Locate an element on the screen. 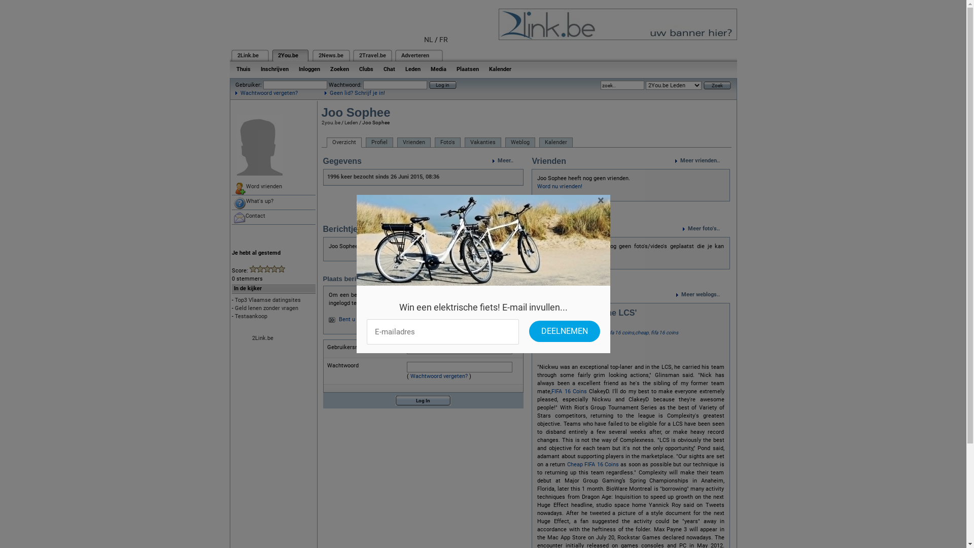 This screenshot has width=974, height=548. Zoek is located at coordinates (717, 85).